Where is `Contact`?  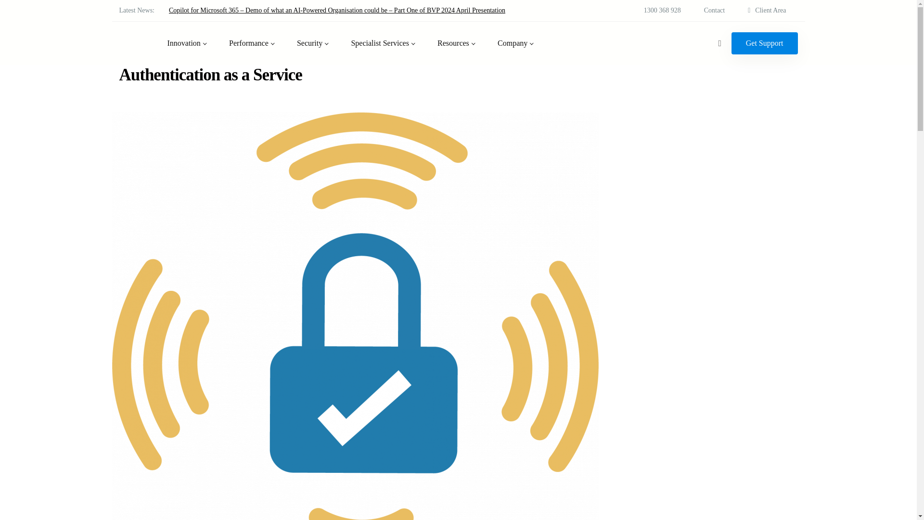
Contact is located at coordinates (714, 11).